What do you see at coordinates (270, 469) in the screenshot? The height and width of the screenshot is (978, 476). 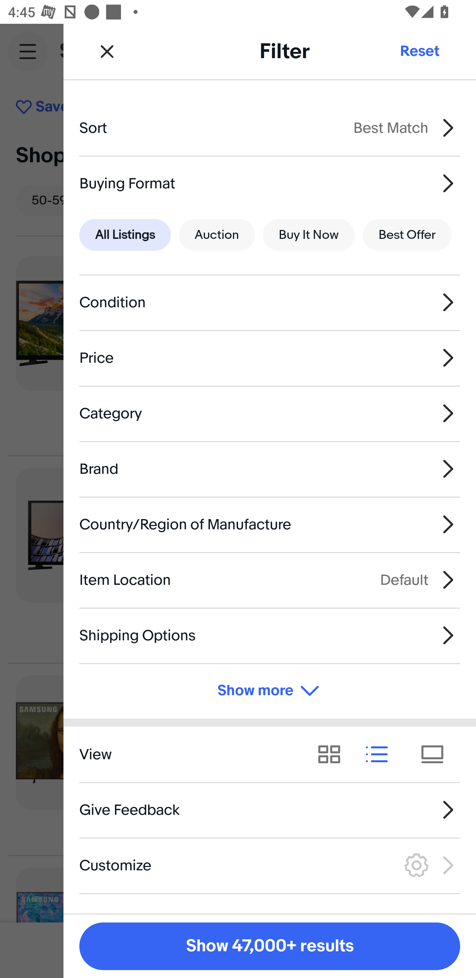 I see `Brand` at bounding box center [270, 469].